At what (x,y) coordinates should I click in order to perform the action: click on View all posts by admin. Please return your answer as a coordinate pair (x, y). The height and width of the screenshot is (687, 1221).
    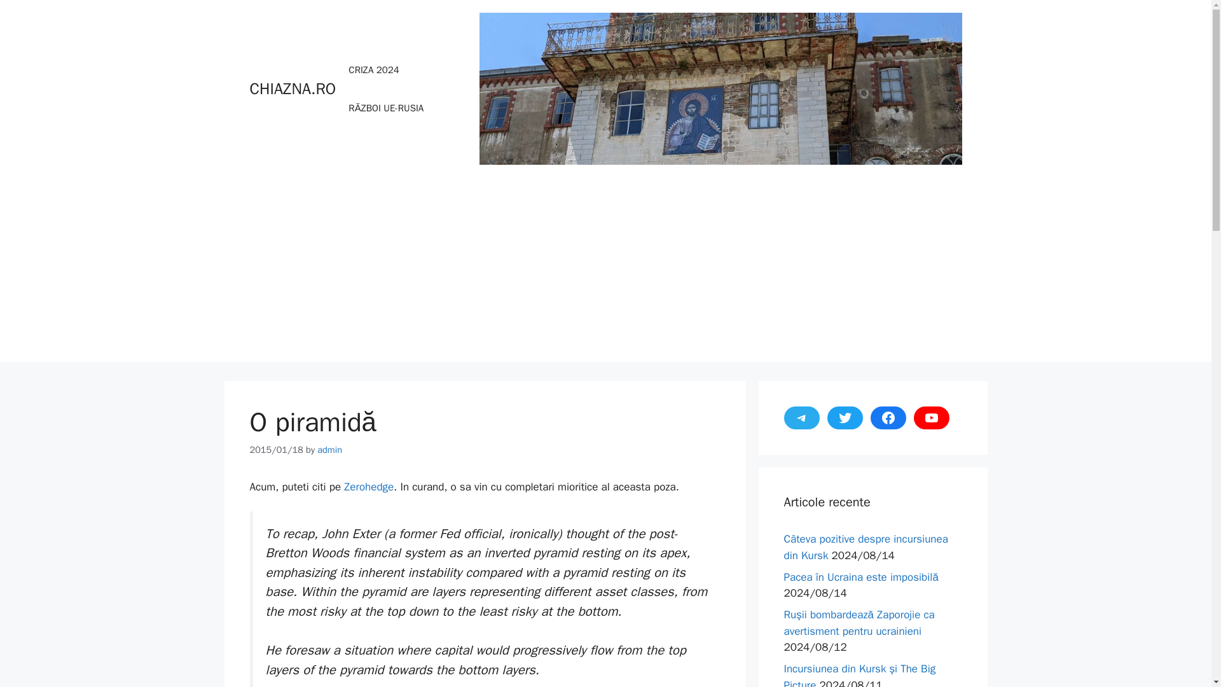
    Looking at the image, I should click on (329, 449).